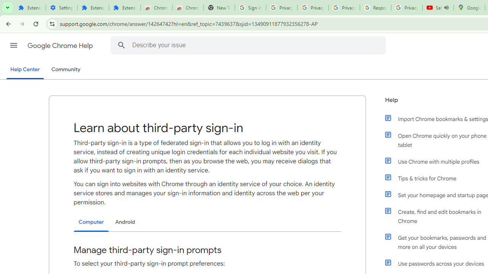 The height and width of the screenshot is (274, 488). I want to click on Settings, so click(62, 8).